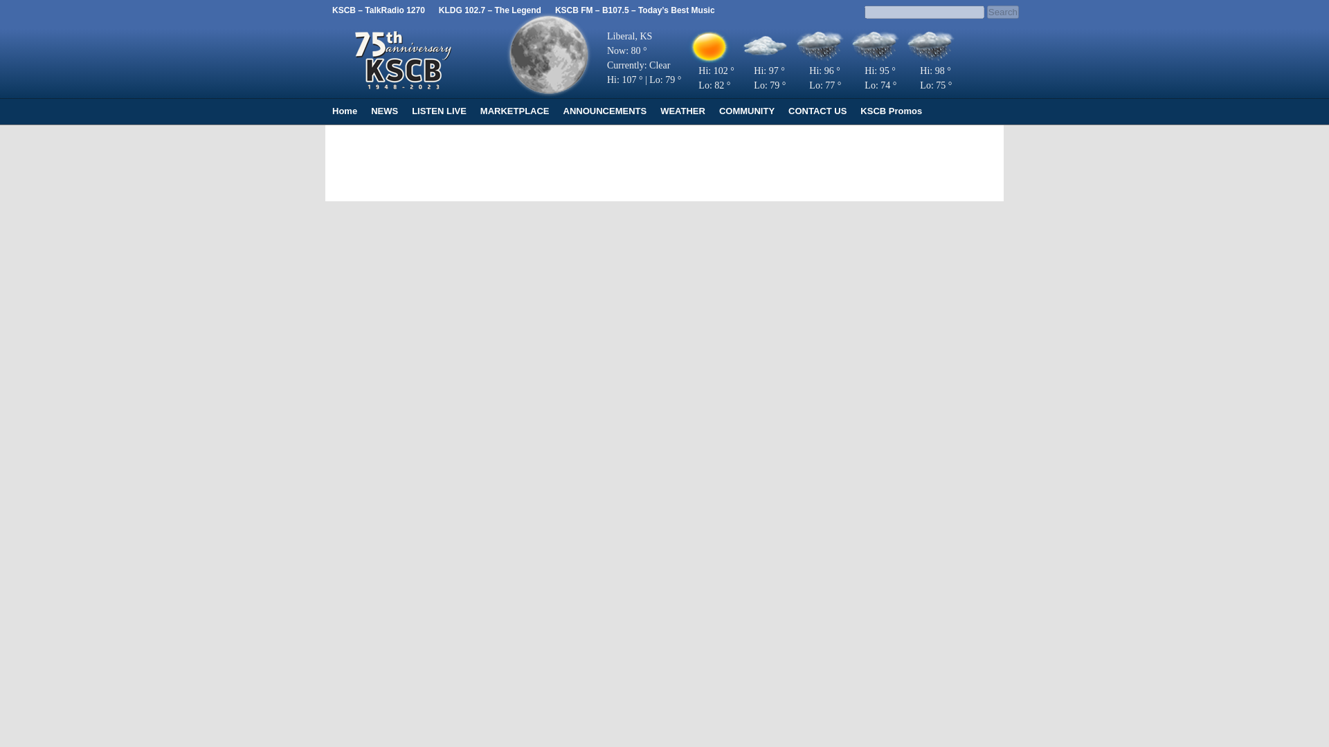 This screenshot has width=1329, height=747. I want to click on NEWS, so click(385, 111).